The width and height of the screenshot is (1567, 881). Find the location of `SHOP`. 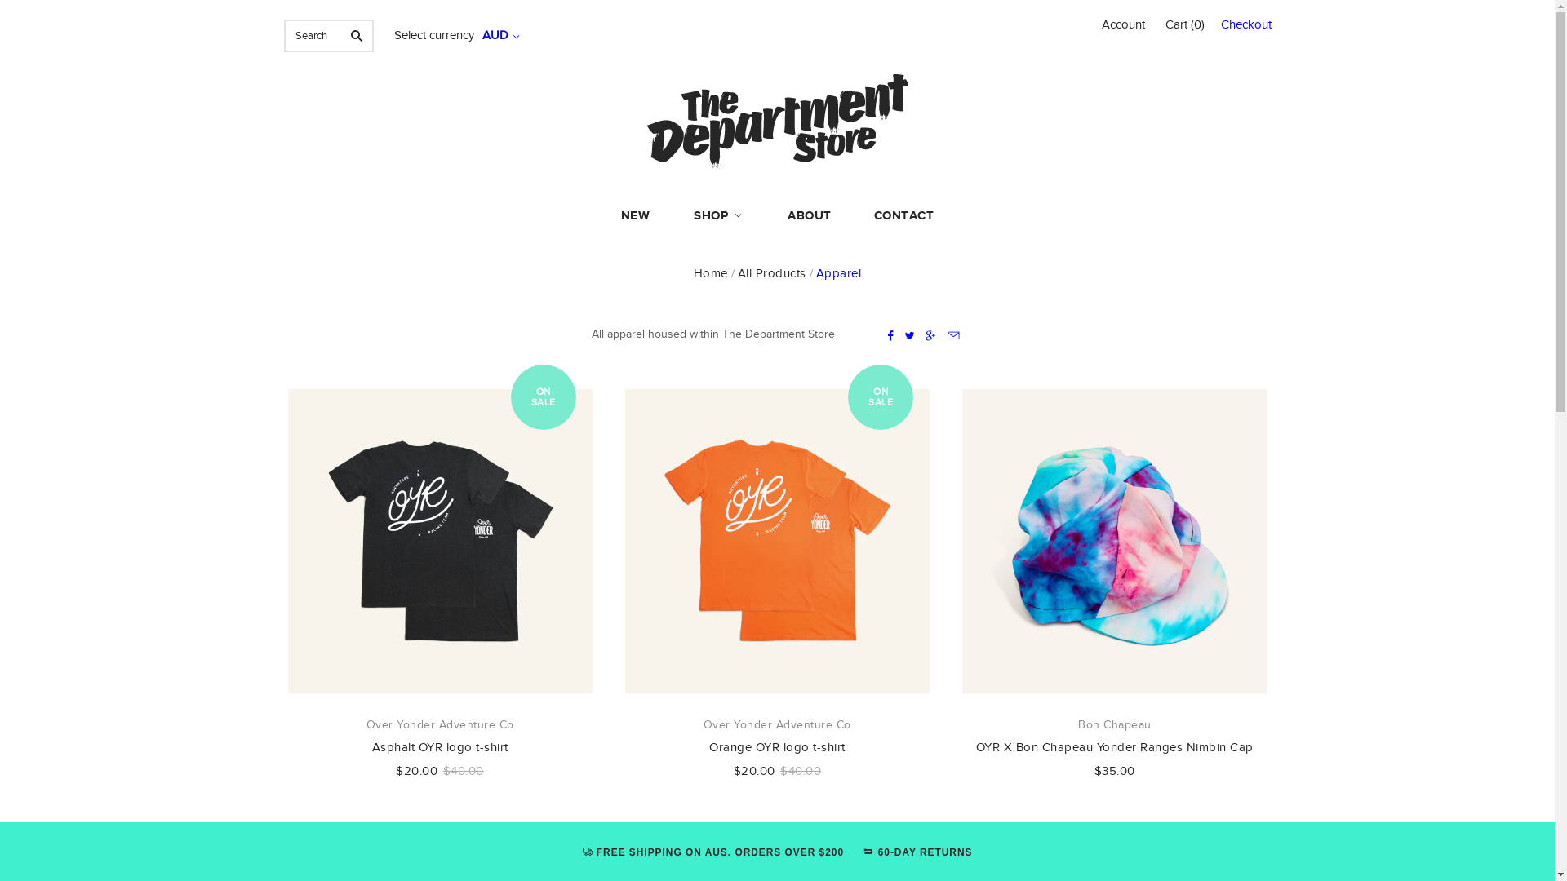

SHOP is located at coordinates (718, 216).